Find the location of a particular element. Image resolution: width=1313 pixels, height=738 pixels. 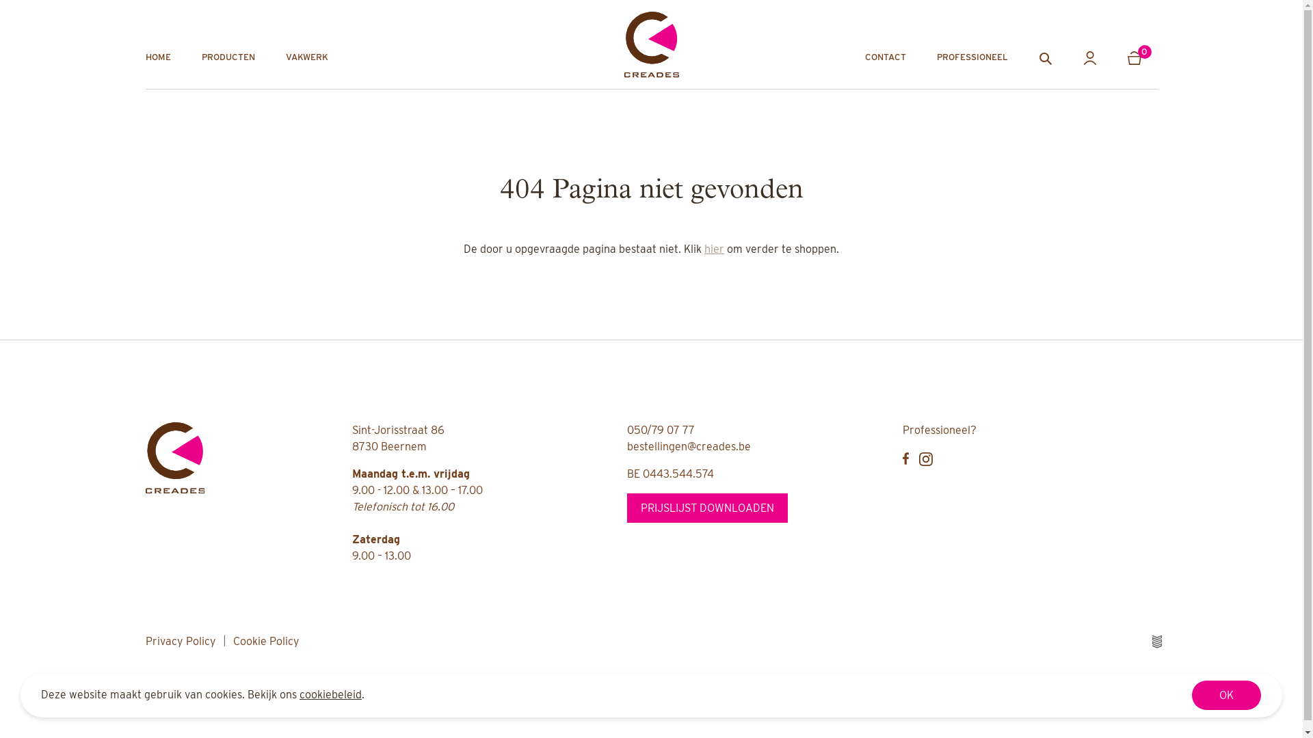

Volg ons op Facebook is located at coordinates (905, 459).